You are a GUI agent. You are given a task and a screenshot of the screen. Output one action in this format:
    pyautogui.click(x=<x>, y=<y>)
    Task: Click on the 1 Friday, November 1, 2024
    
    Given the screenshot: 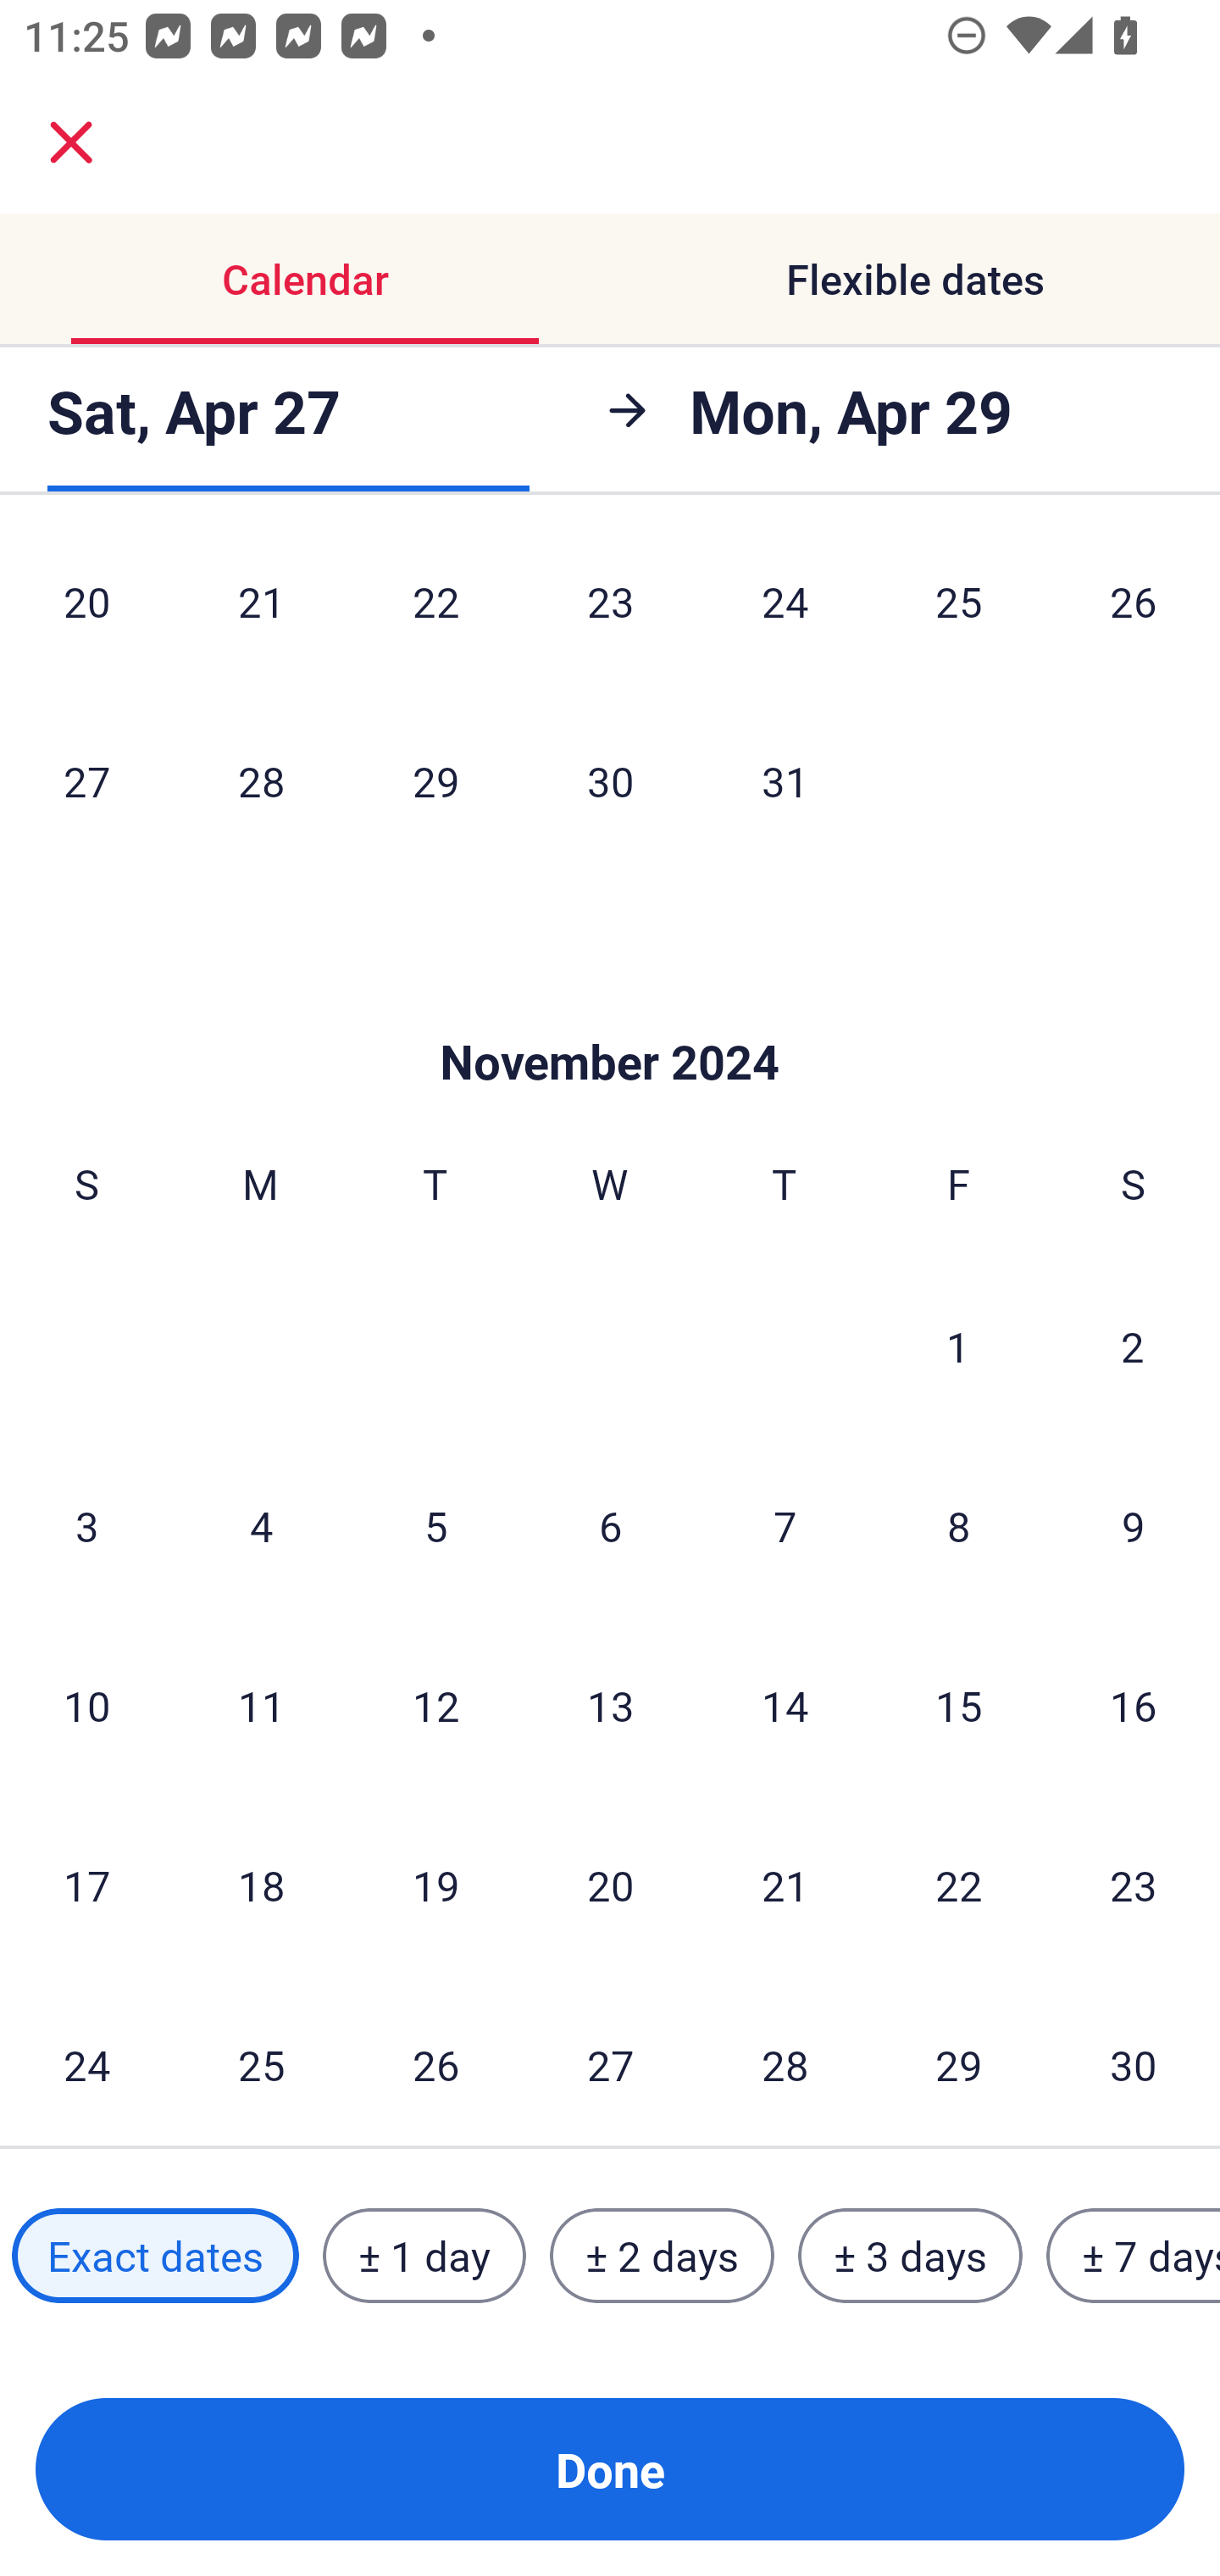 What is the action you would take?
    pyautogui.click(x=958, y=1346)
    